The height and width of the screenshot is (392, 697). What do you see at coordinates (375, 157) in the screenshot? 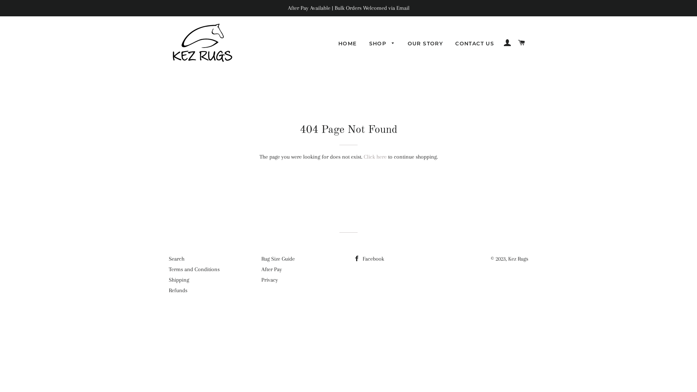
I see `Click here` at bounding box center [375, 157].